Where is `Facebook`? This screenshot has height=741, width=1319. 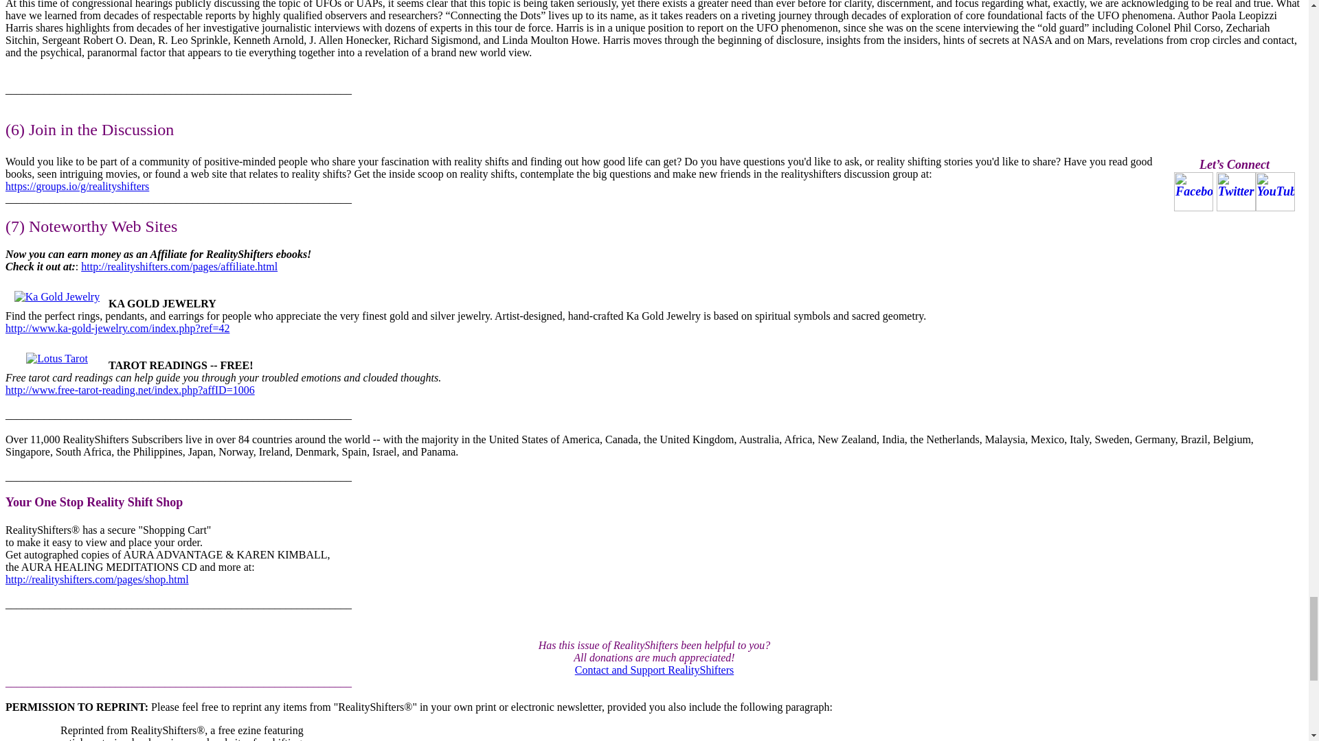
Facebook is located at coordinates (1193, 191).